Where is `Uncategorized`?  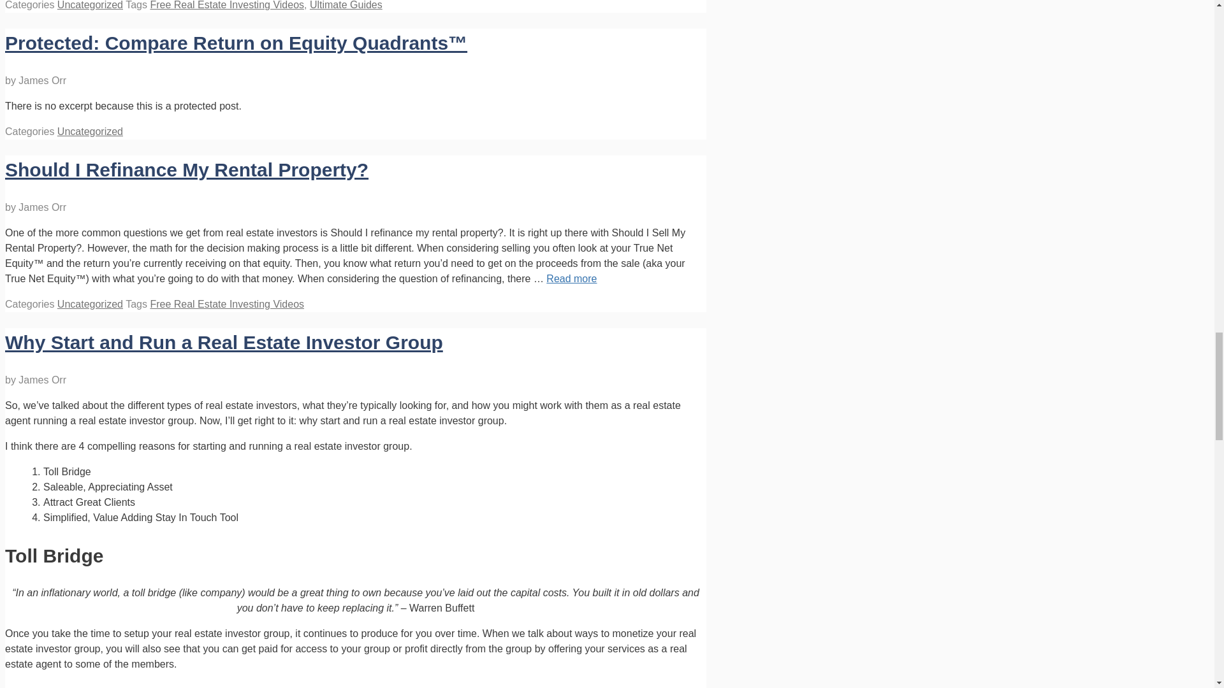 Uncategorized is located at coordinates (91, 131).